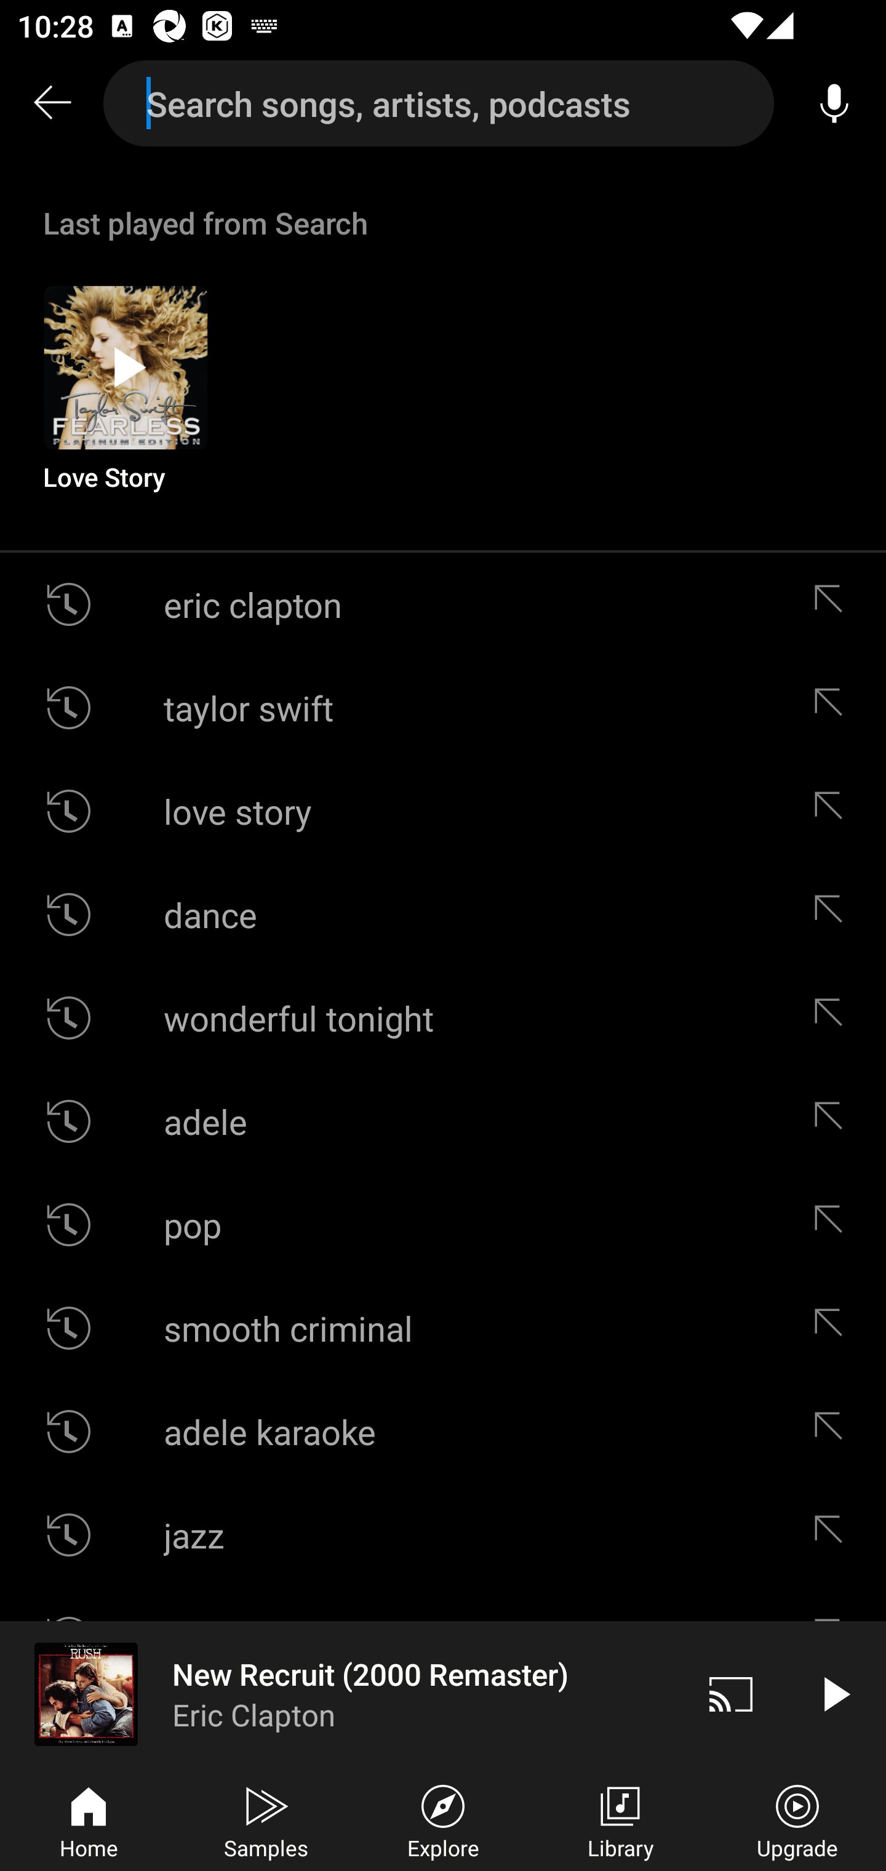  I want to click on Voice search, so click(834, 103).